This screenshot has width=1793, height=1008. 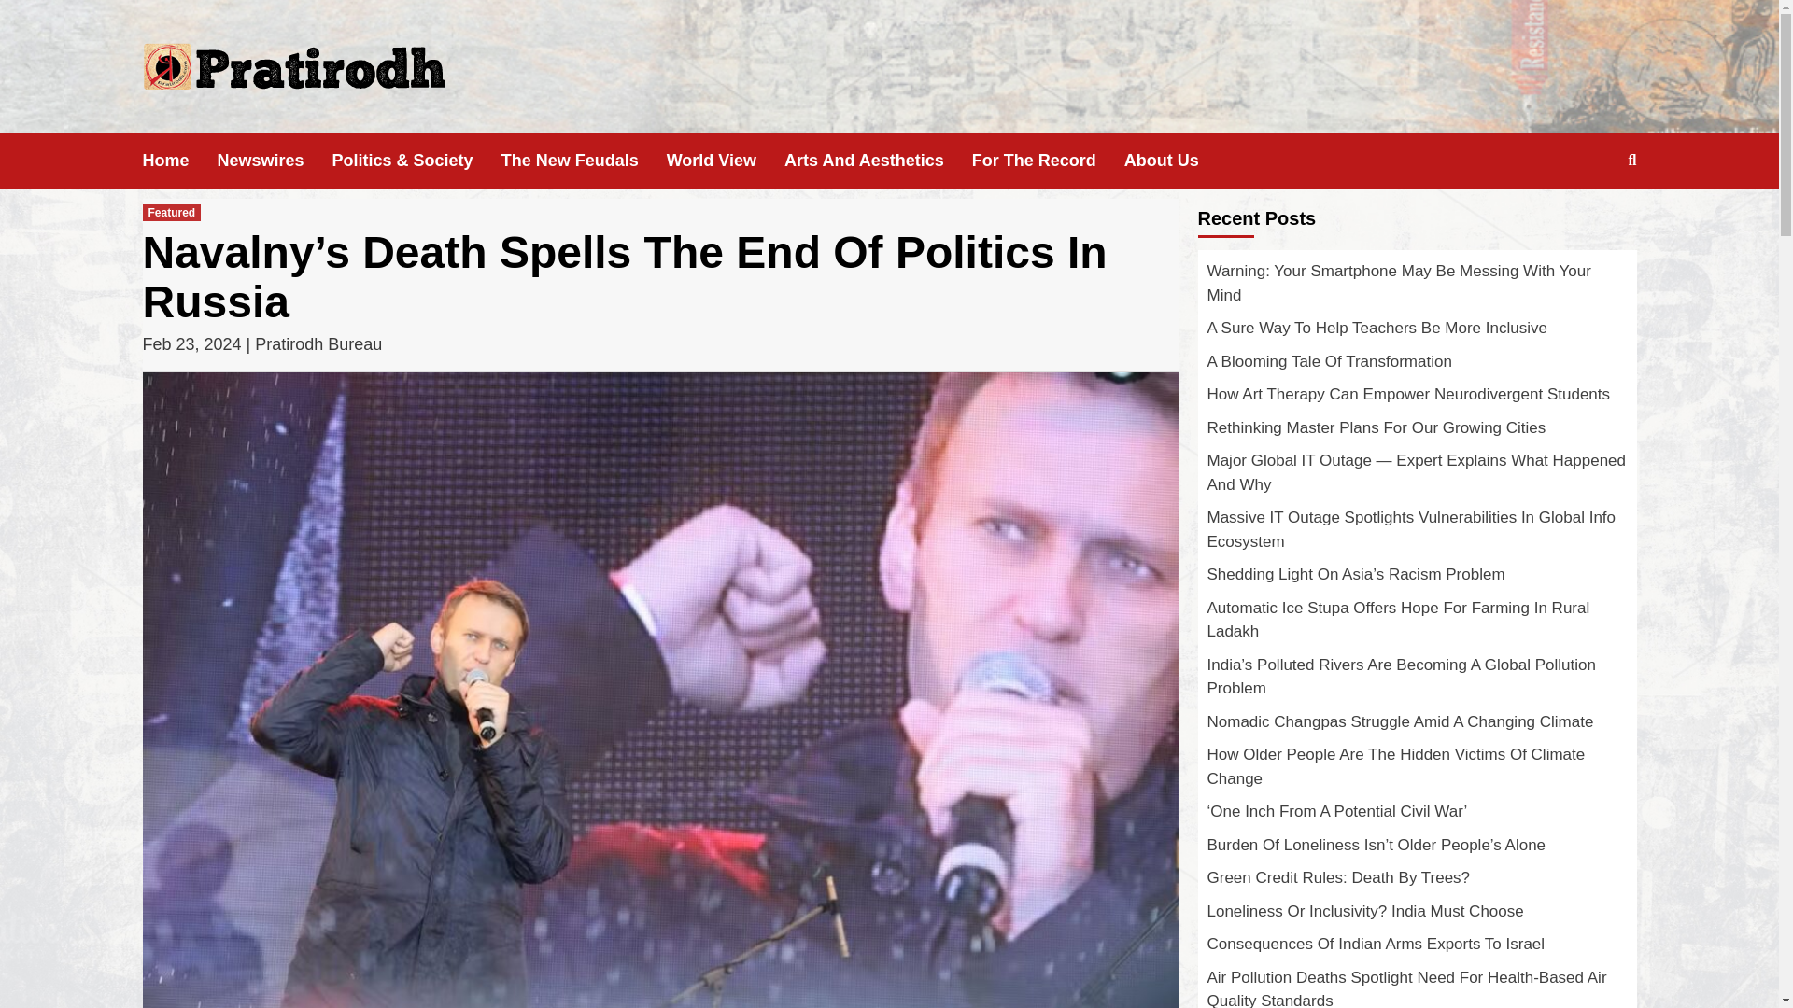 What do you see at coordinates (726, 161) in the screenshot?
I see `World View` at bounding box center [726, 161].